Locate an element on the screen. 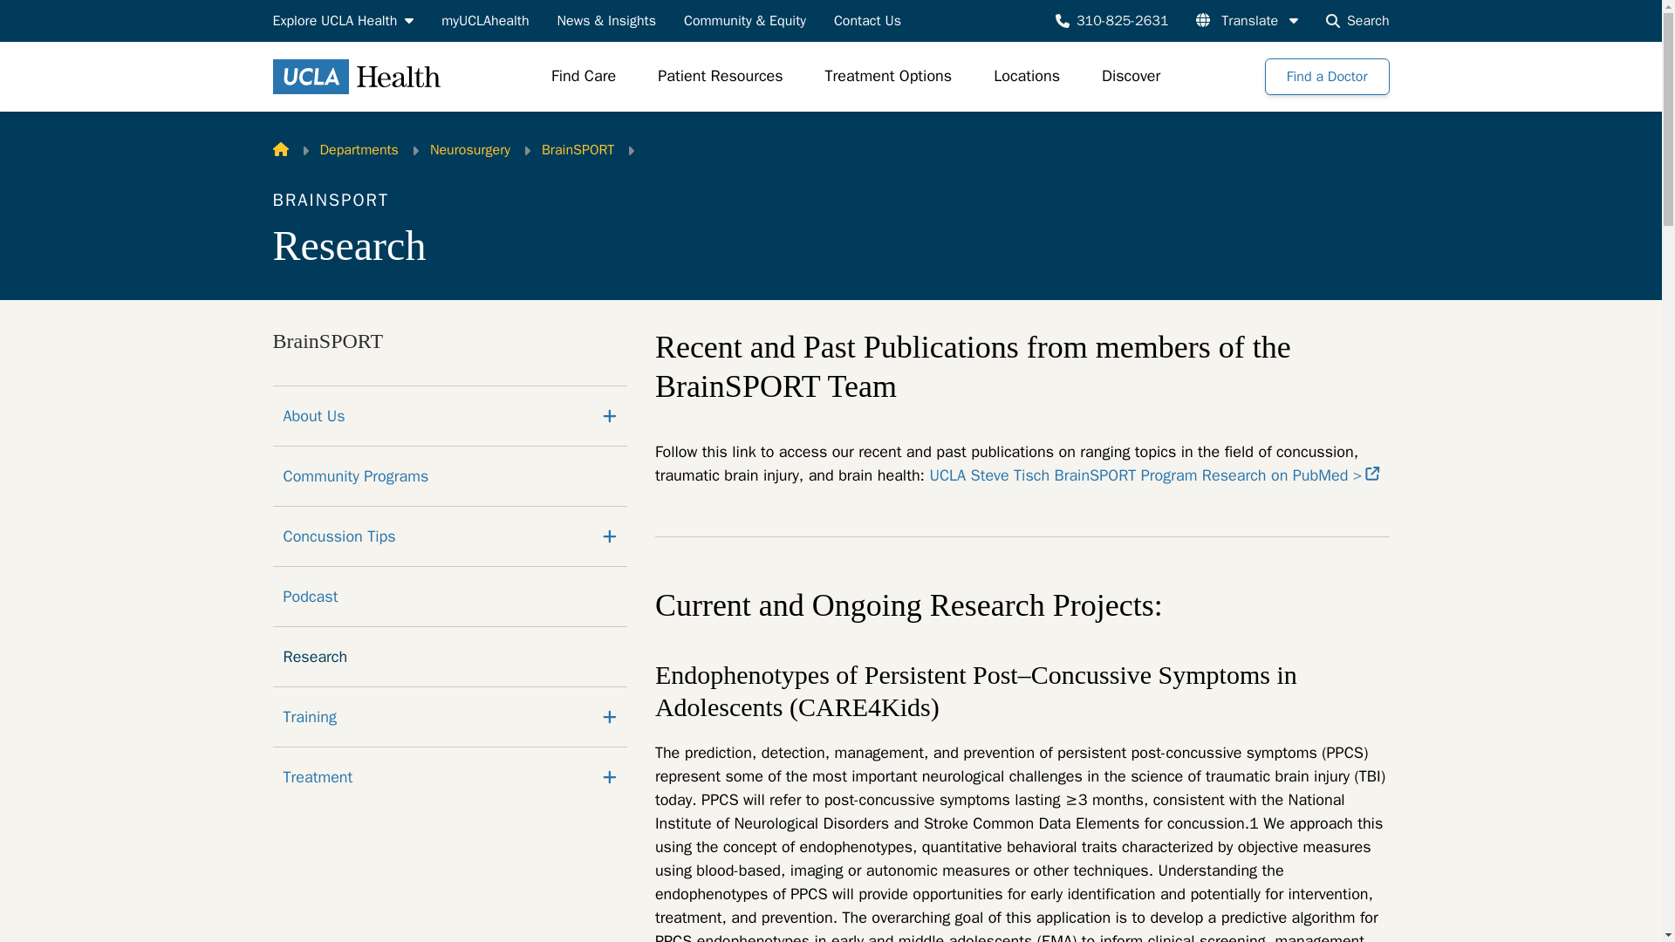  myUCLAhealth Login. is located at coordinates (485, 20).